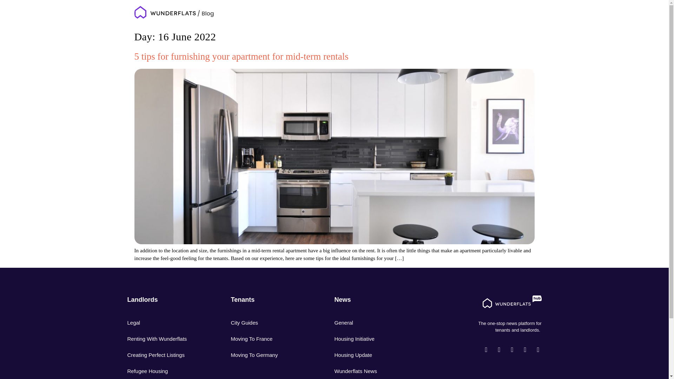  Describe the element at coordinates (376, 338) in the screenshot. I see `Housing Initiative` at that location.